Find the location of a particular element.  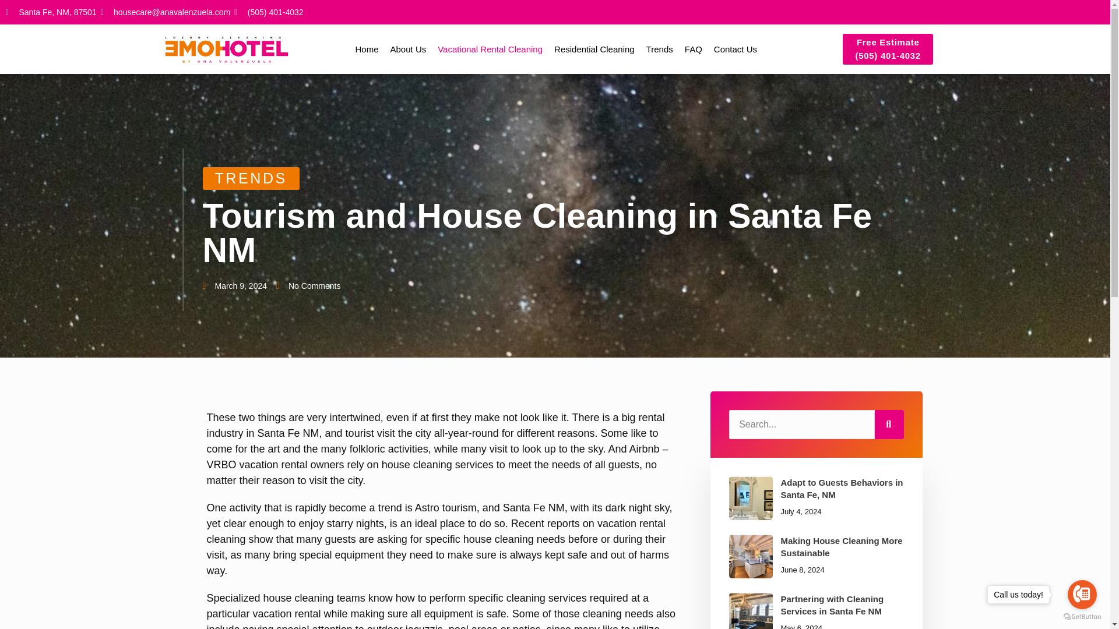

Residential Cleaning is located at coordinates (251, 178).